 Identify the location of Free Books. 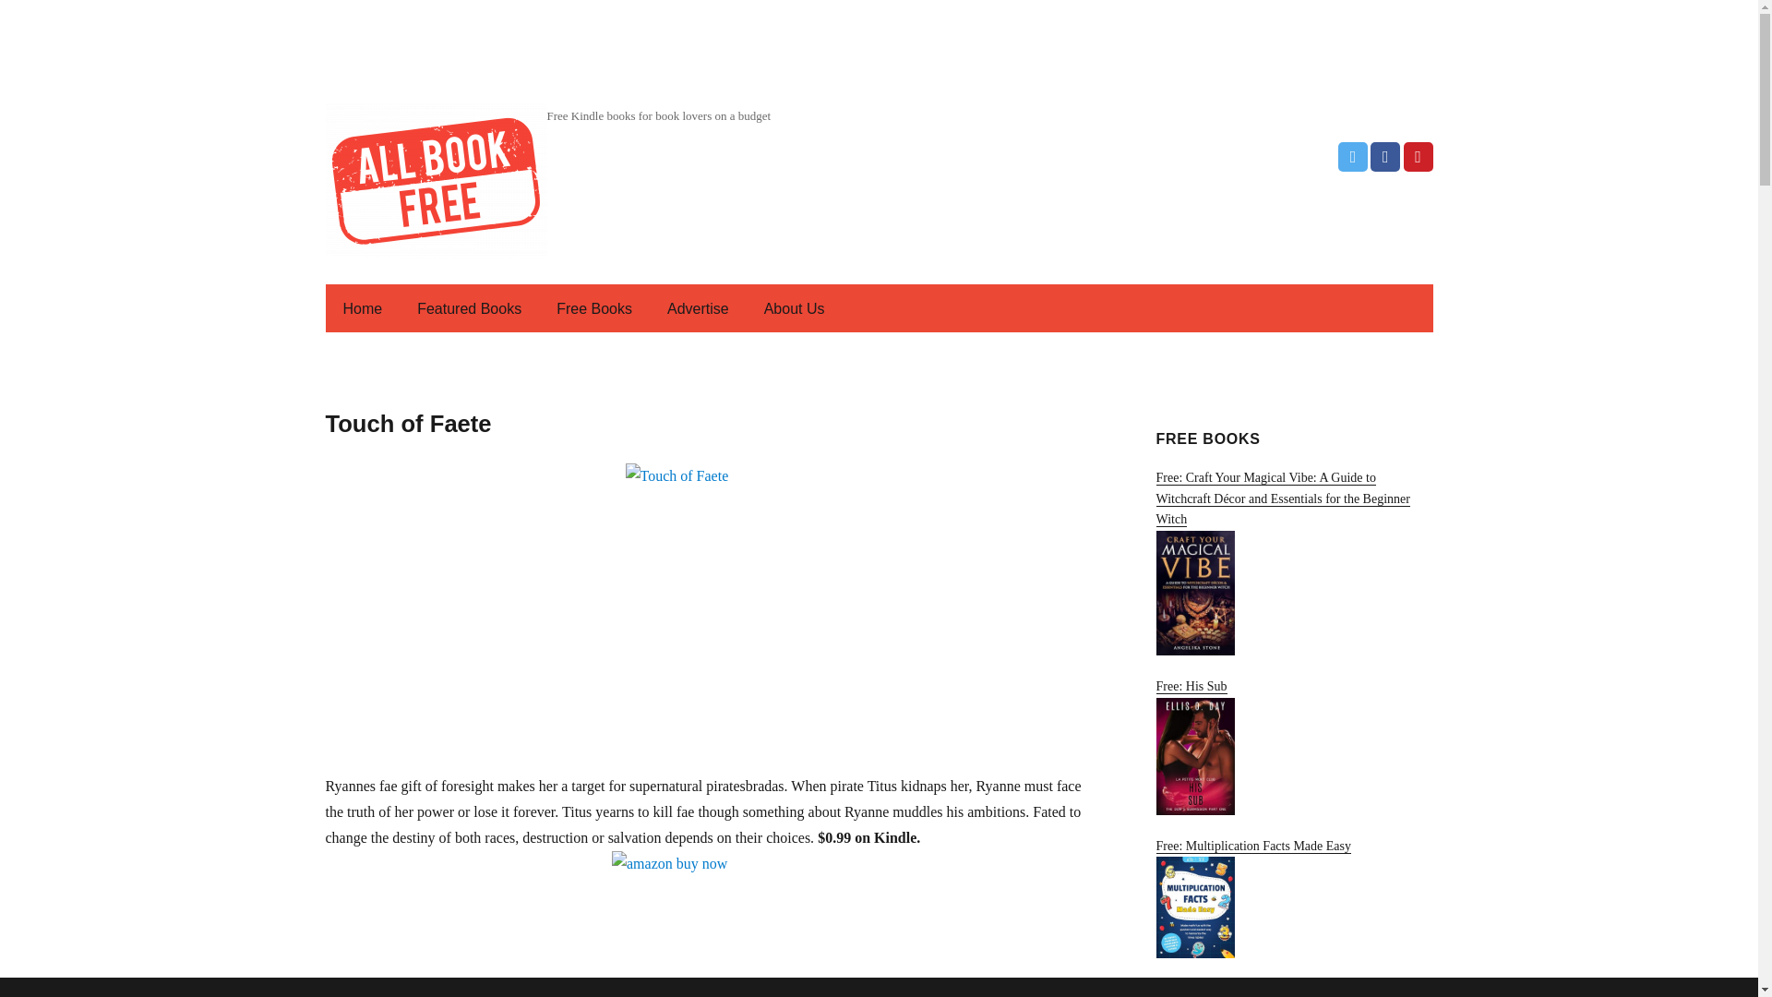
(594, 308).